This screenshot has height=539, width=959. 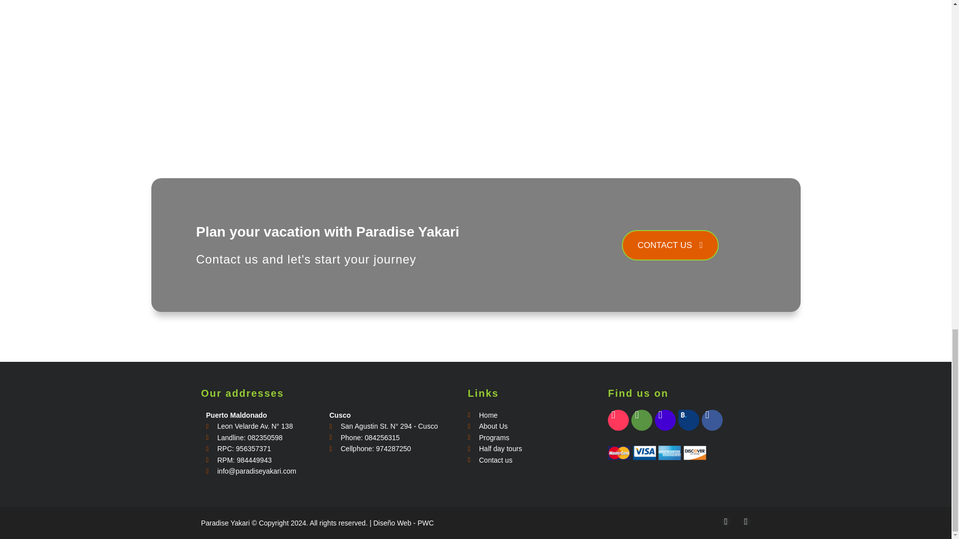 I want to click on About Us, so click(x=527, y=426).